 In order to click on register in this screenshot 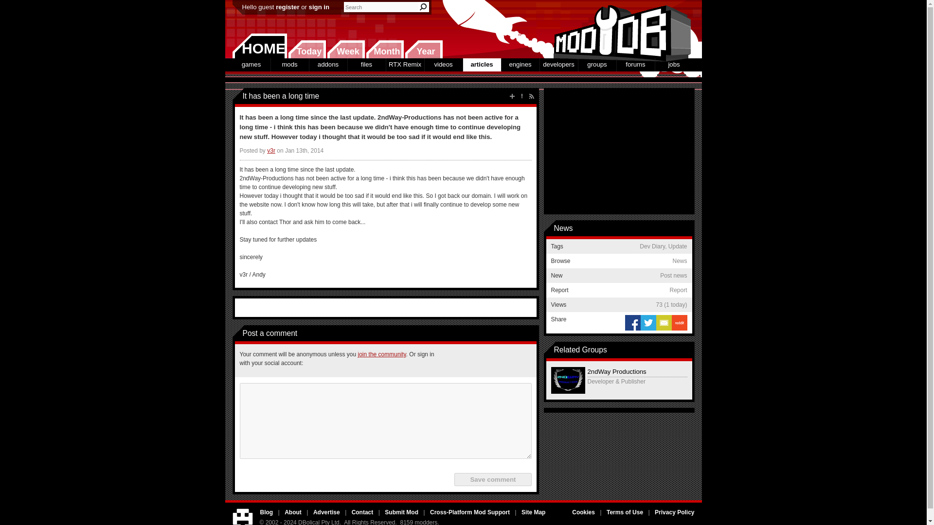, I will do `click(287, 7)`.